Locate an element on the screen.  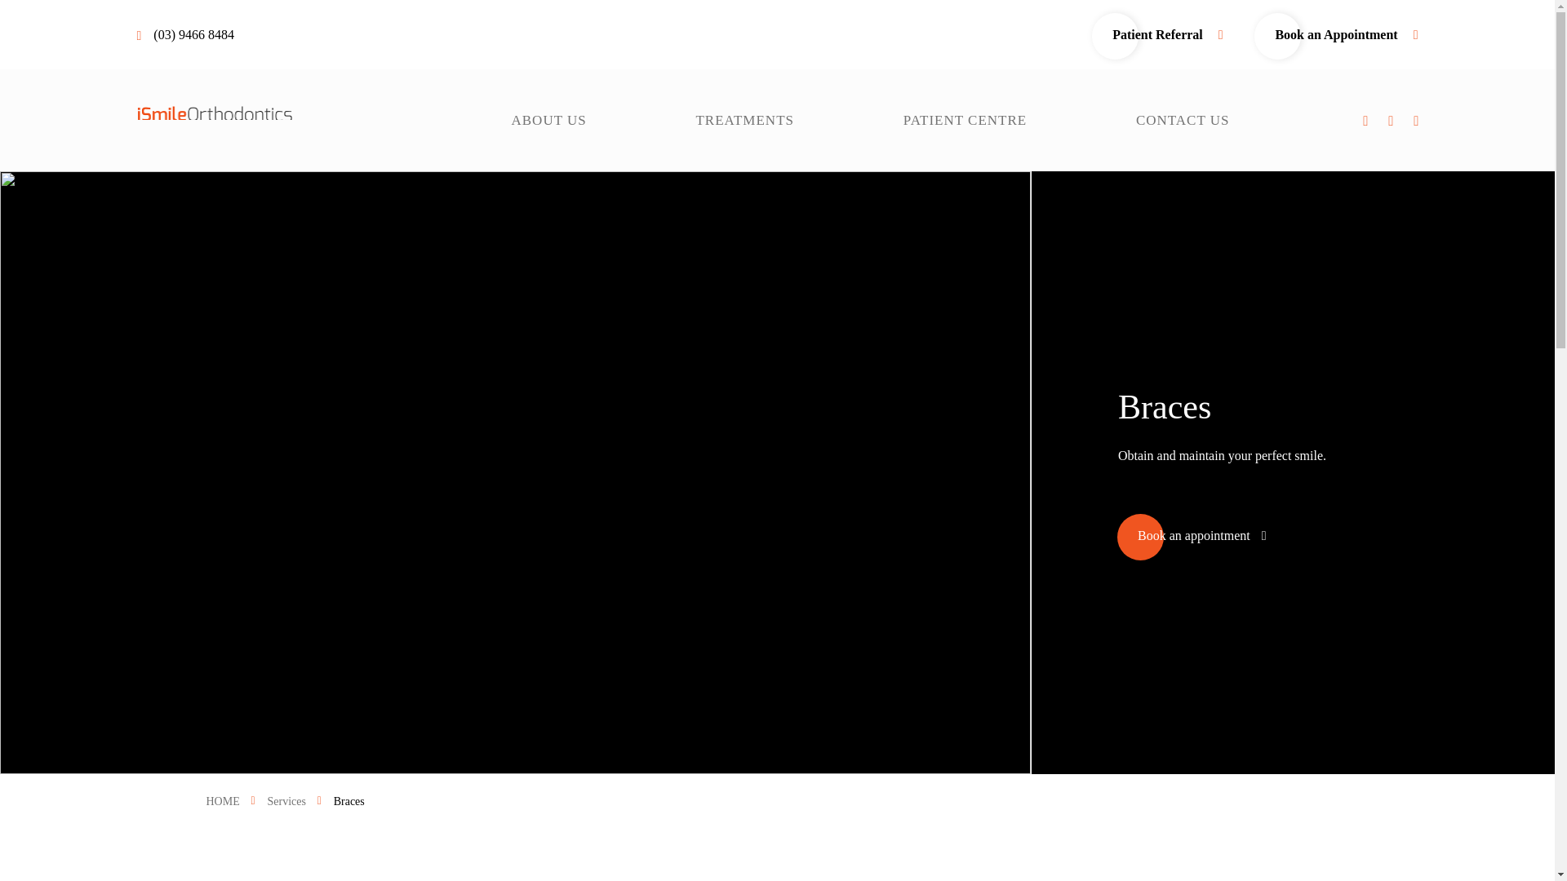
TREATMENTS is located at coordinates (744, 120).